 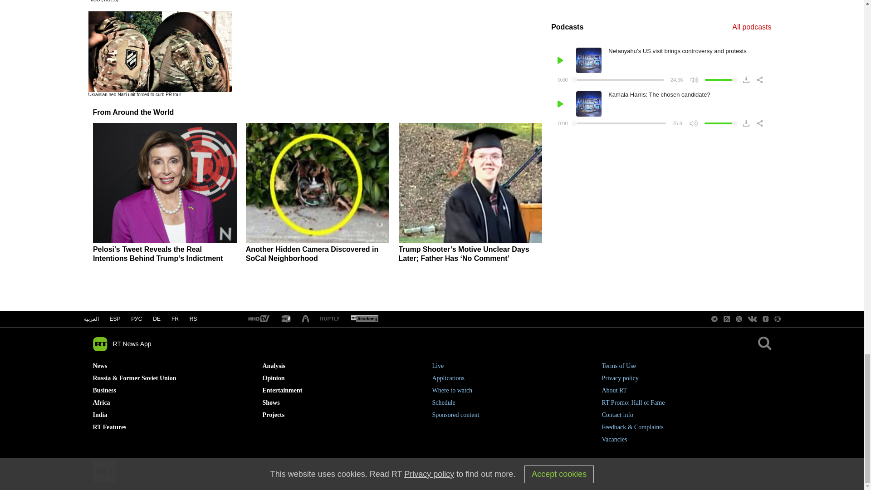 I want to click on RT , so click(x=258, y=319).